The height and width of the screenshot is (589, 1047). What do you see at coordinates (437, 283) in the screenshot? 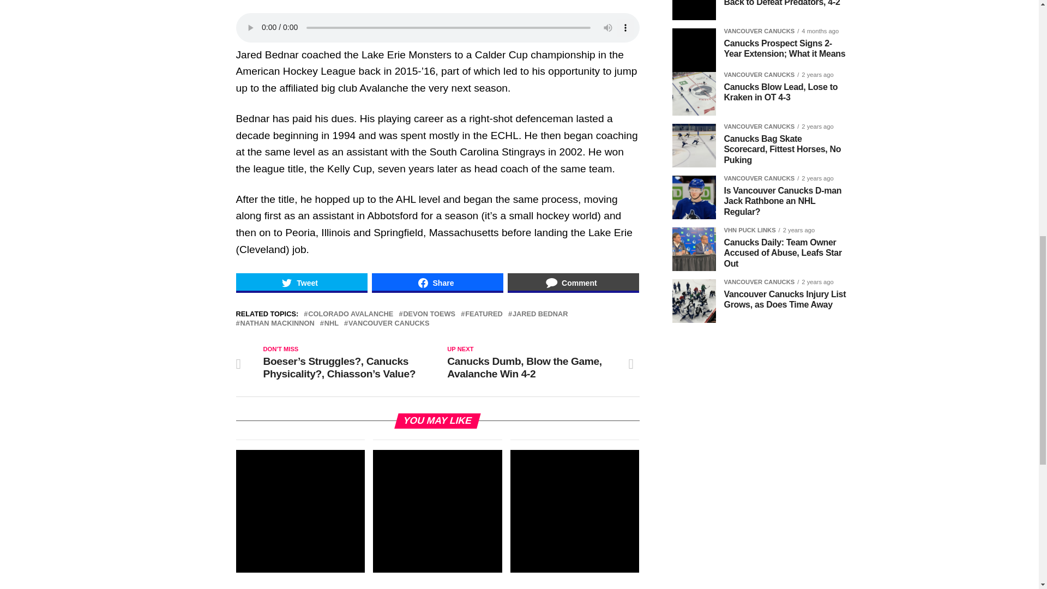
I see `Share on Share` at bounding box center [437, 283].